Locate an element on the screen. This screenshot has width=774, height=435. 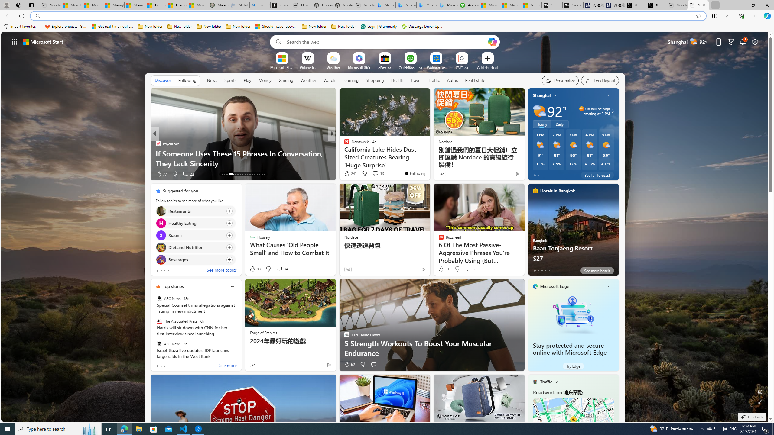
Class: weather-arrow-glyph is located at coordinates (613, 111).